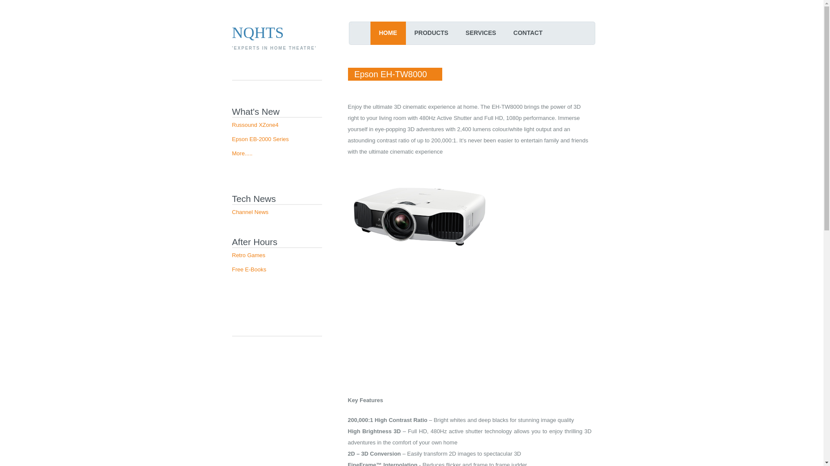  What do you see at coordinates (250, 212) in the screenshot?
I see `Channel News` at bounding box center [250, 212].